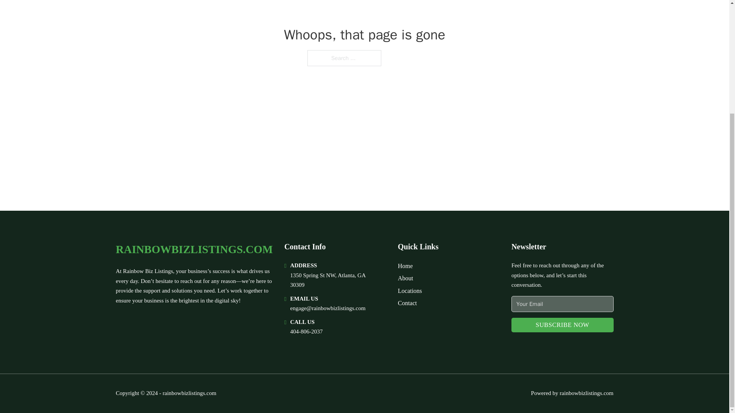 The height and width of the screenshot is (413, 735). What do you see at coordinates (410, 291) in the screenshot?
I see `Locations` at bounding box center [410, 291].